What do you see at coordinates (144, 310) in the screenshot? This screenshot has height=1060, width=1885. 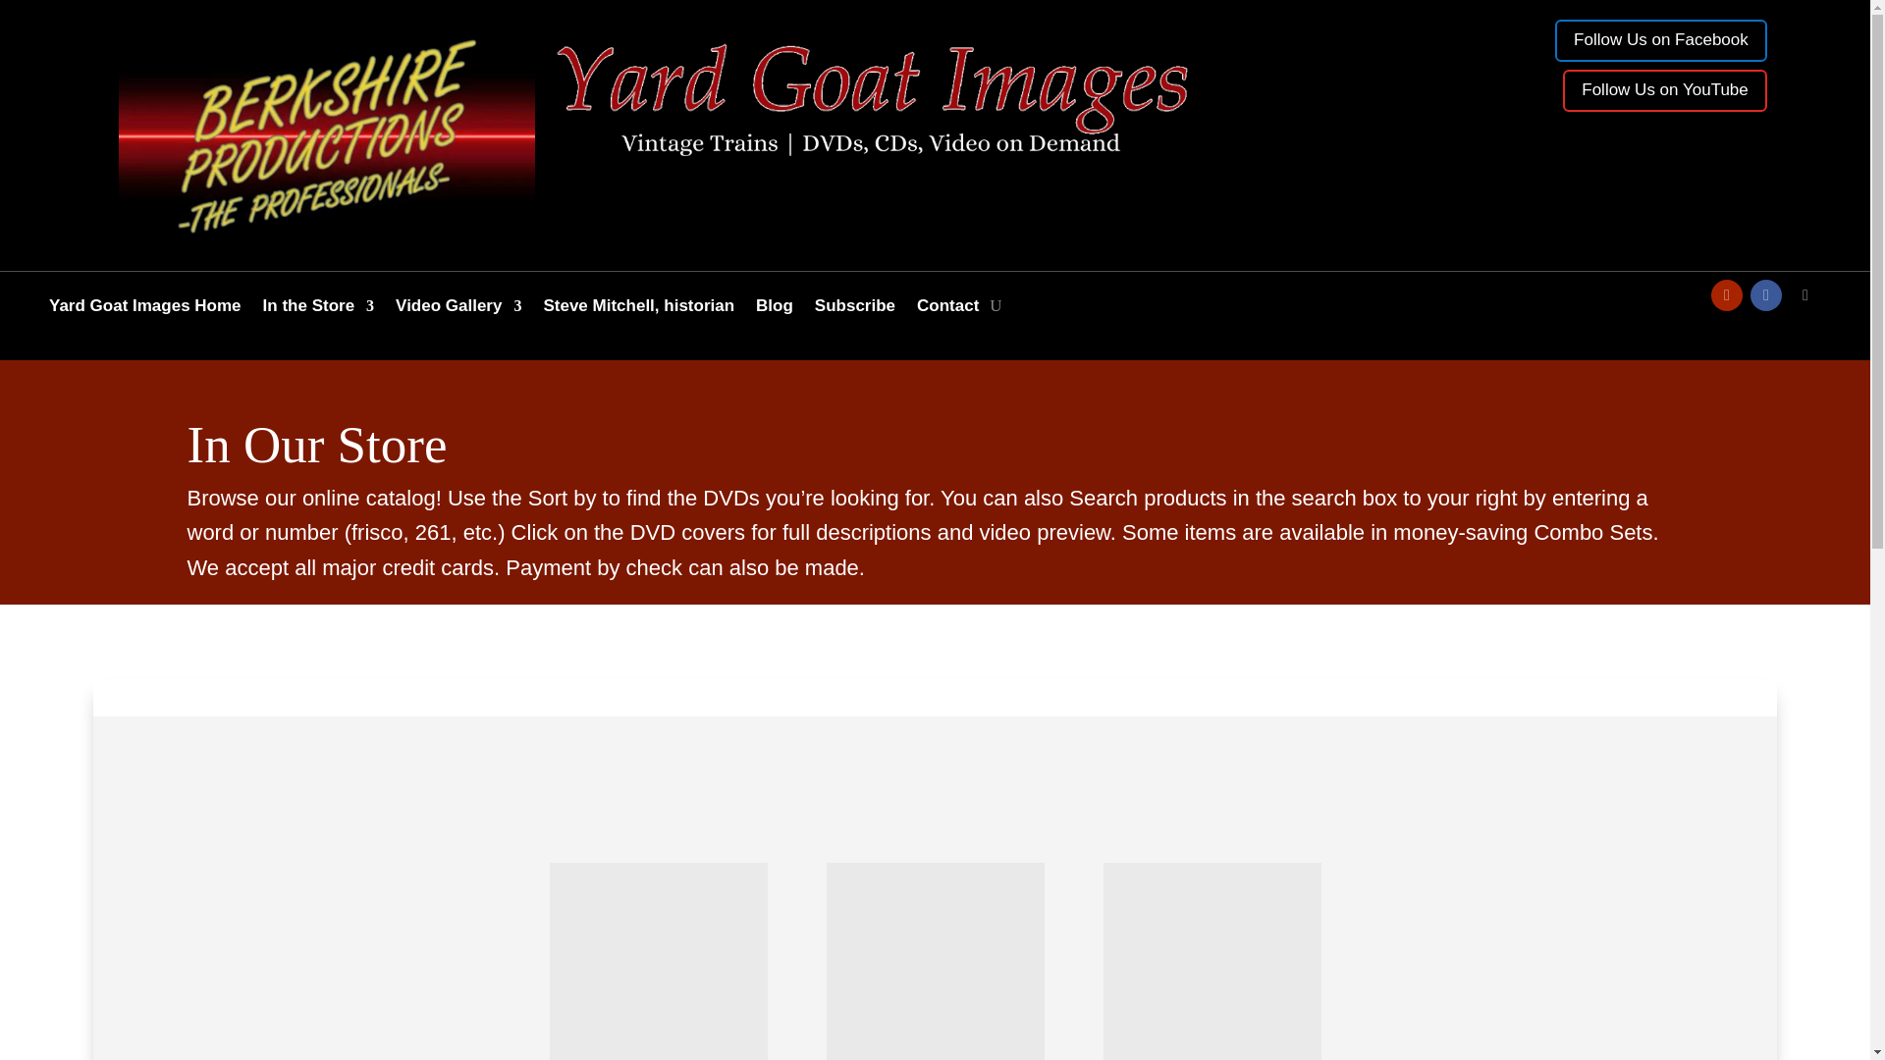 I see `Yard Goat Images Home` at bounding box center [144, 310].